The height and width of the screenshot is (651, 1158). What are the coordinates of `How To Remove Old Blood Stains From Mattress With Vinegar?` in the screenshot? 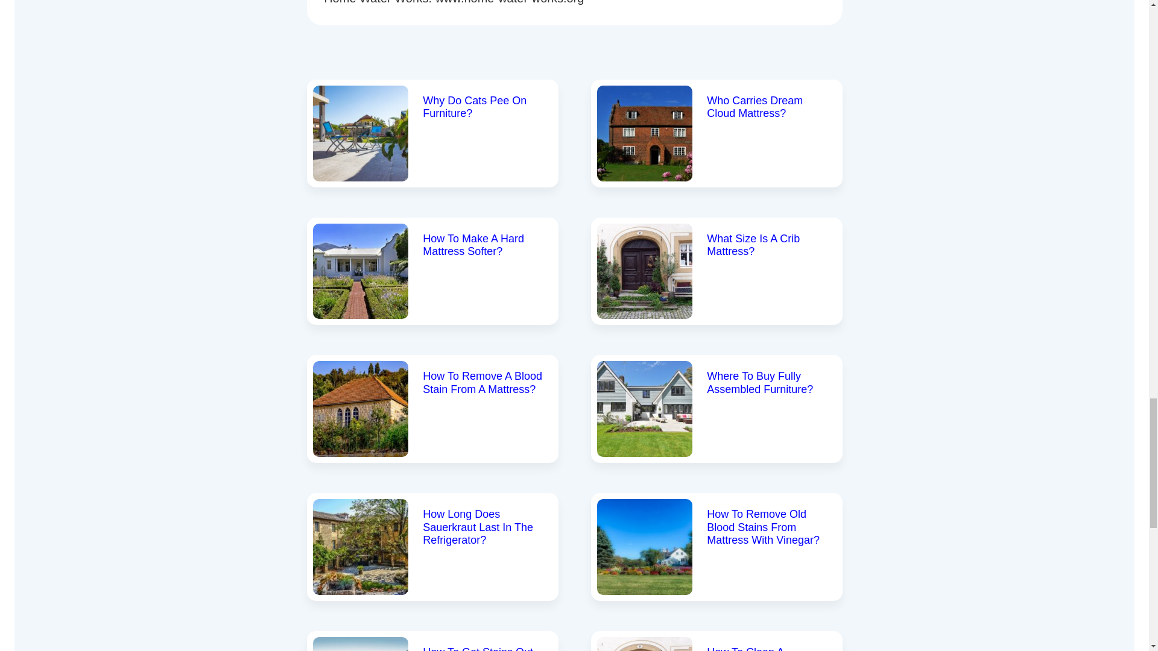 It's located at (763, 527).